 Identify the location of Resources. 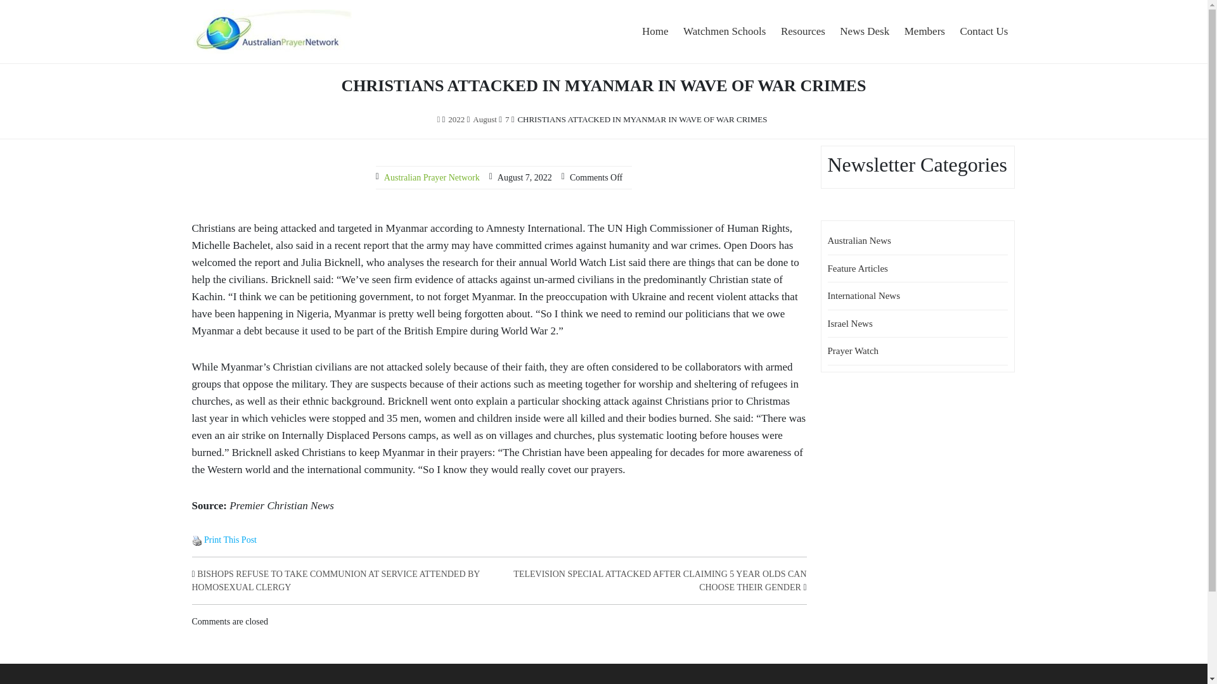
(802, 32).